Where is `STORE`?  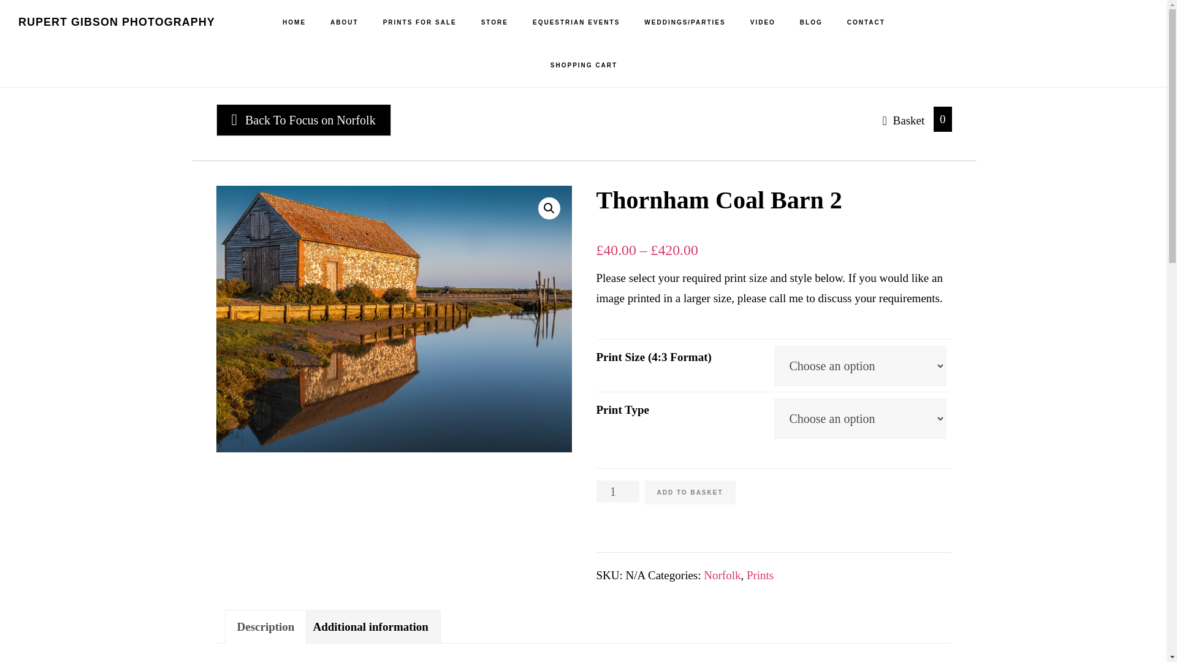
STORE is located at coordinates (494, 23).